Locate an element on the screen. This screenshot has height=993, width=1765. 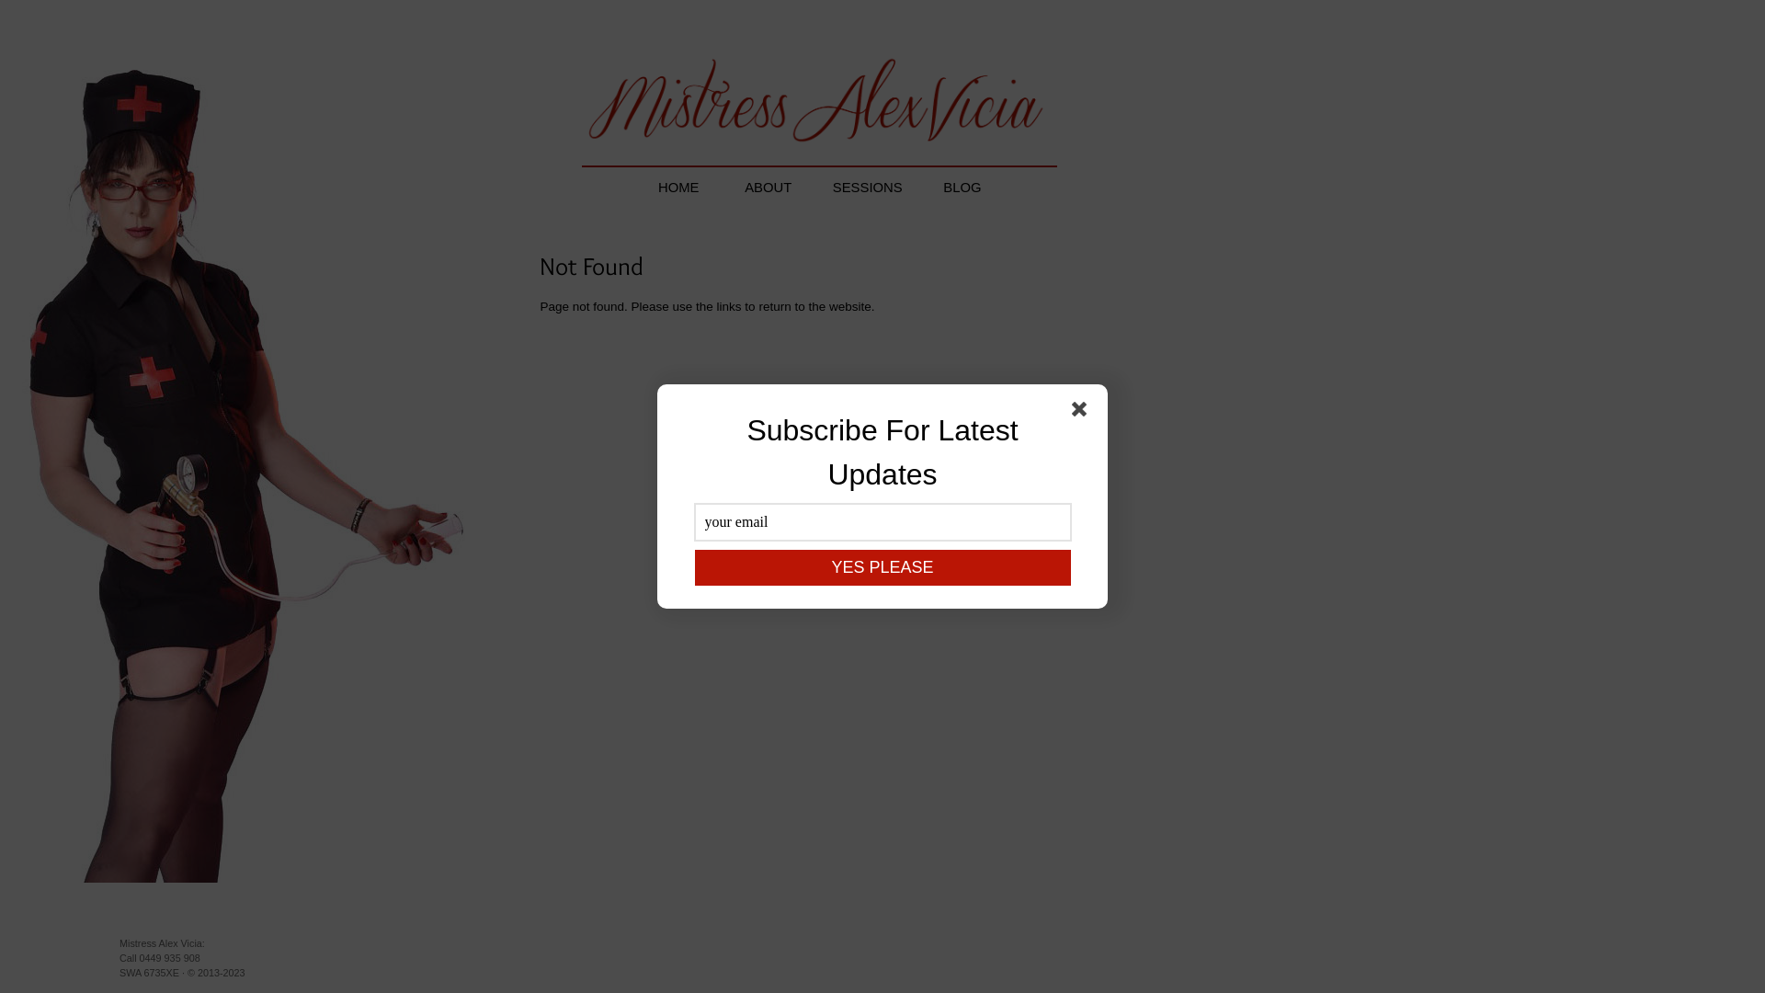
HOME is located at coordinates (678, 188).